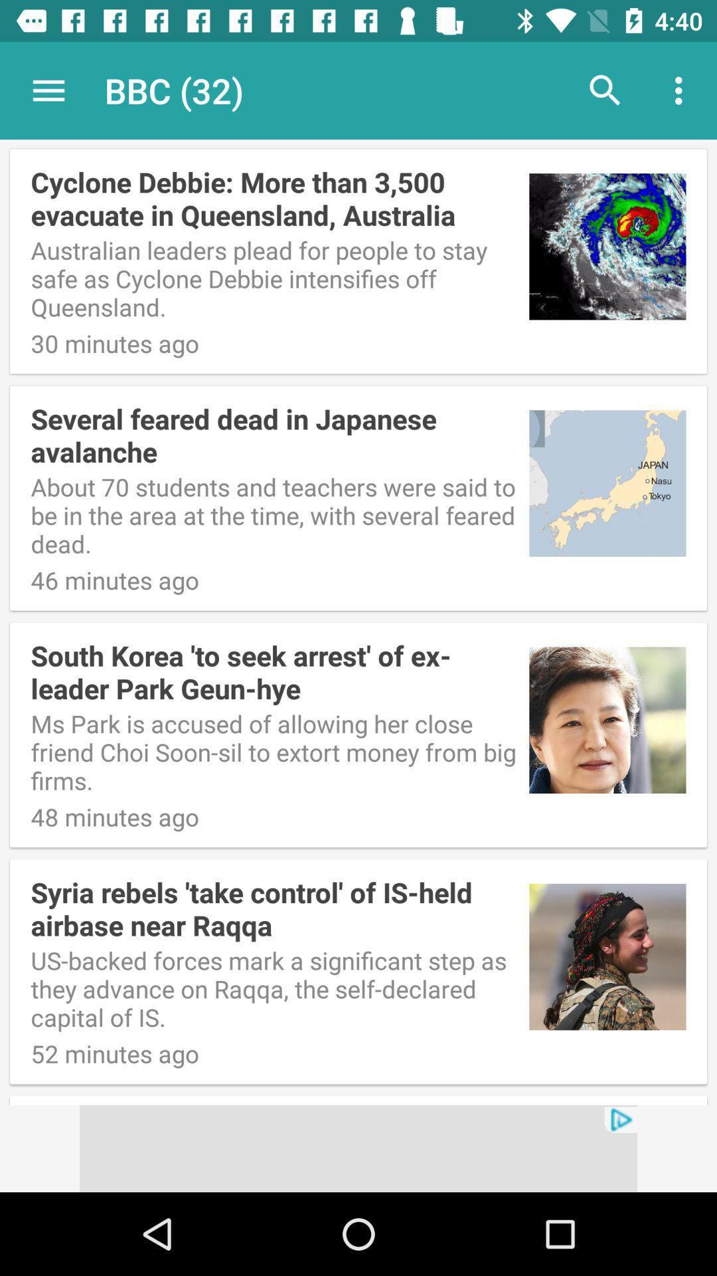  I want to click on press the app below 52 minutes ago app, so click(358, 1148).